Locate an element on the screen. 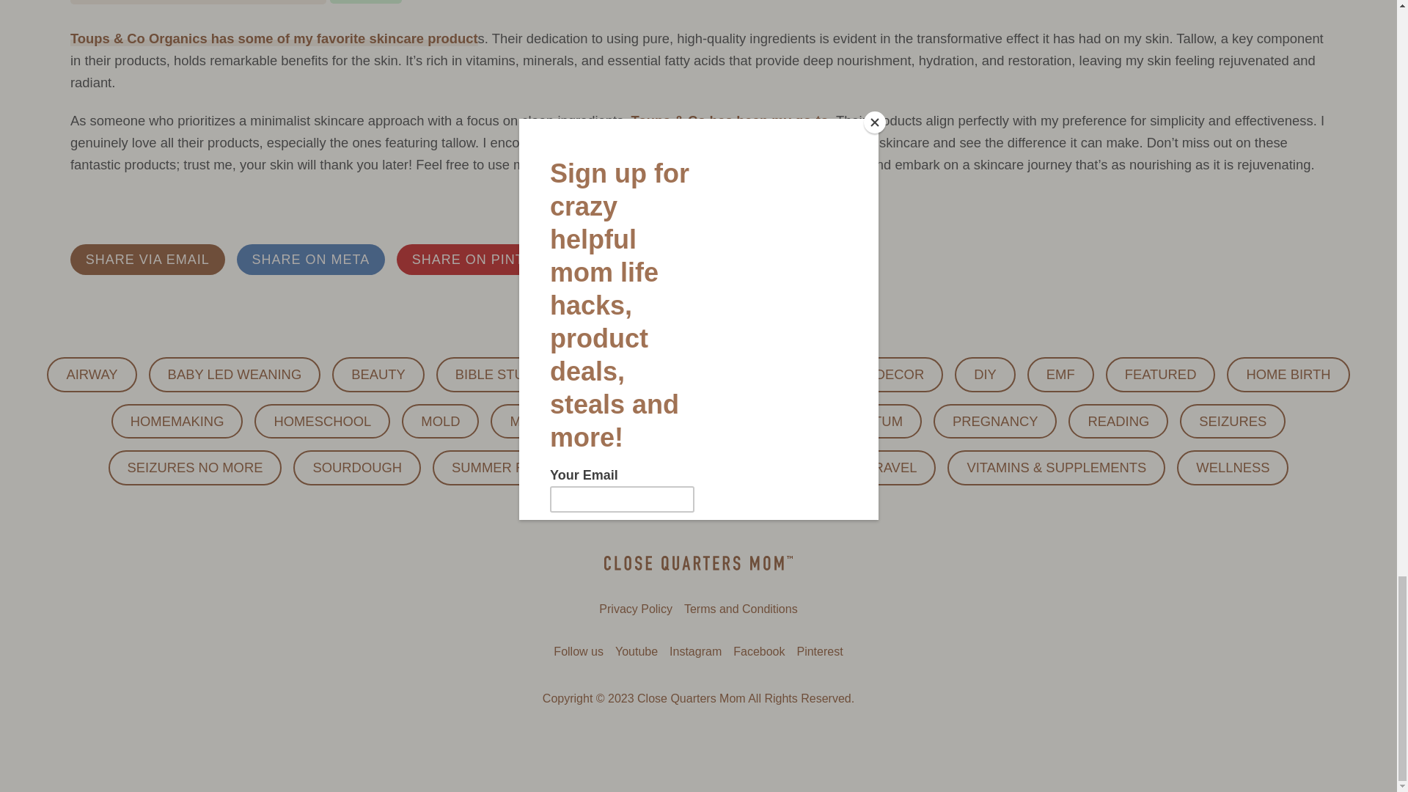 The width and height of the screenshot is (1408, 792). BABY LED WEANING is located at coordinates (235, 374).